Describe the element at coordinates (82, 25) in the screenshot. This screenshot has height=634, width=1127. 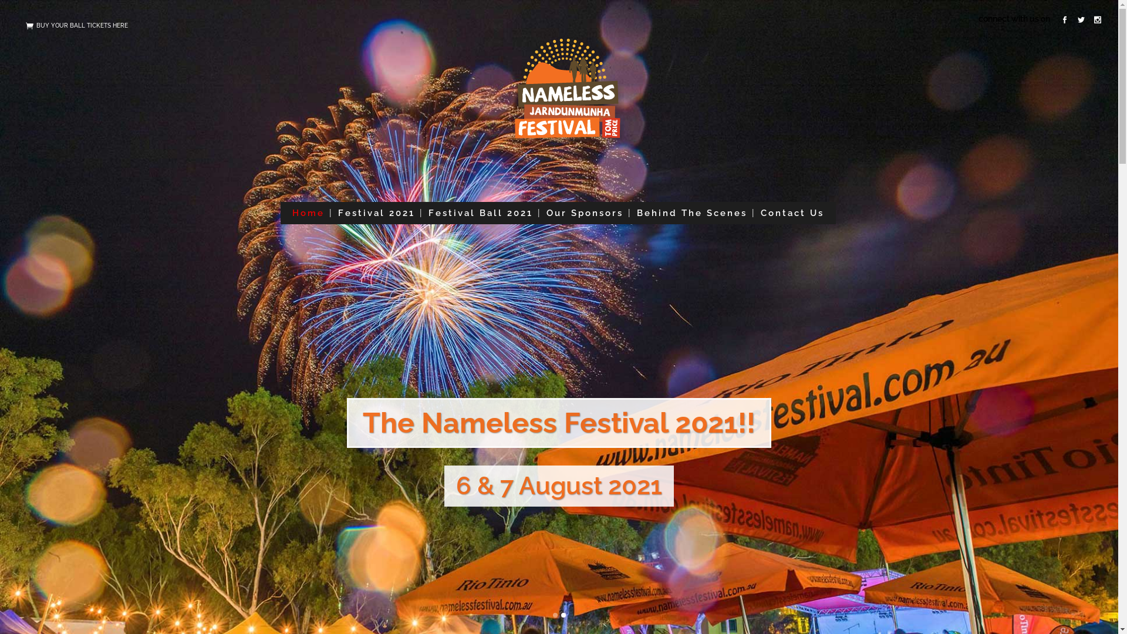
I see `BUY YOUR BALL TICKETS HERE` at that location.